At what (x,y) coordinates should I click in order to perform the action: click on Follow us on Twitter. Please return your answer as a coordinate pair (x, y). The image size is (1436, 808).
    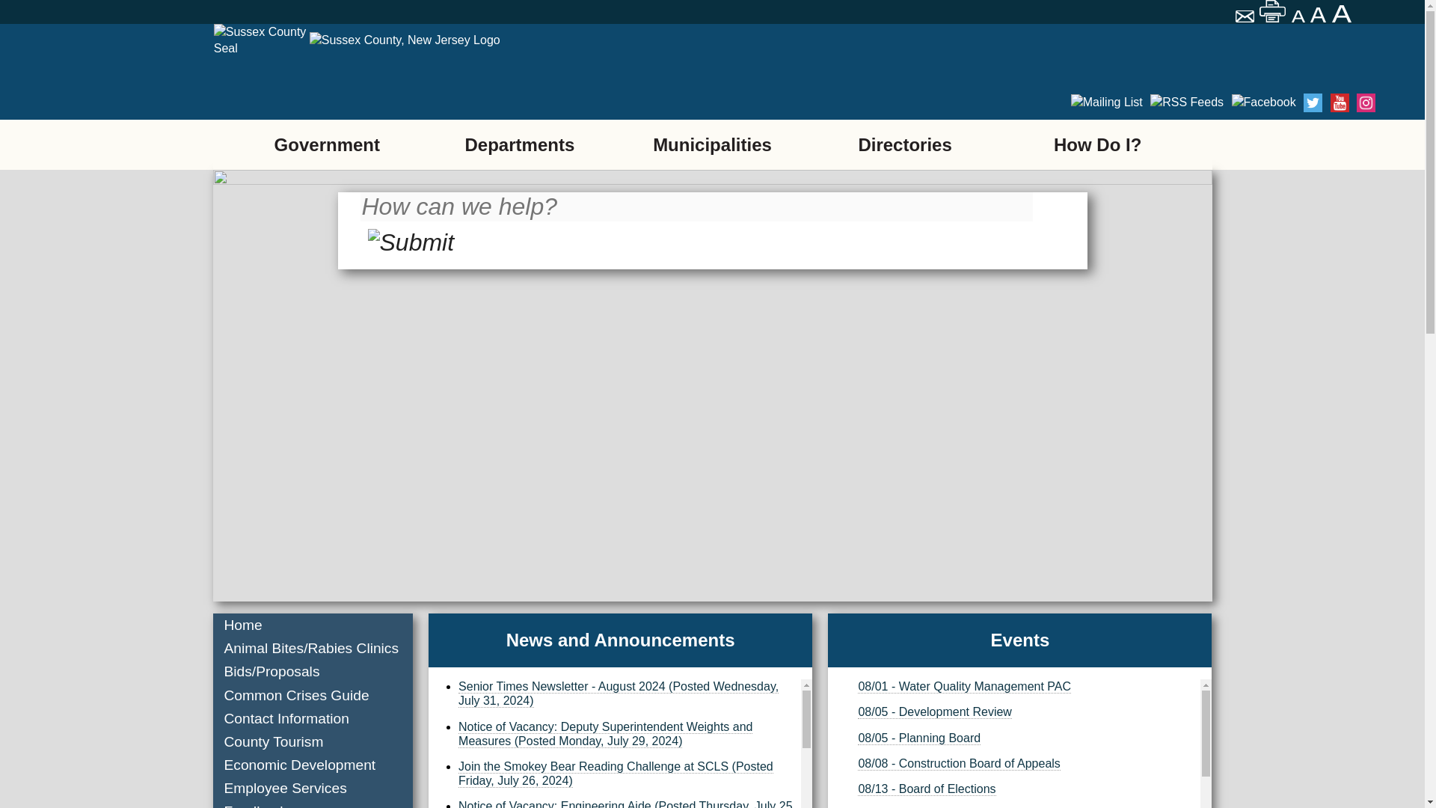
    Looking at the image, I should click on (1313, 103).